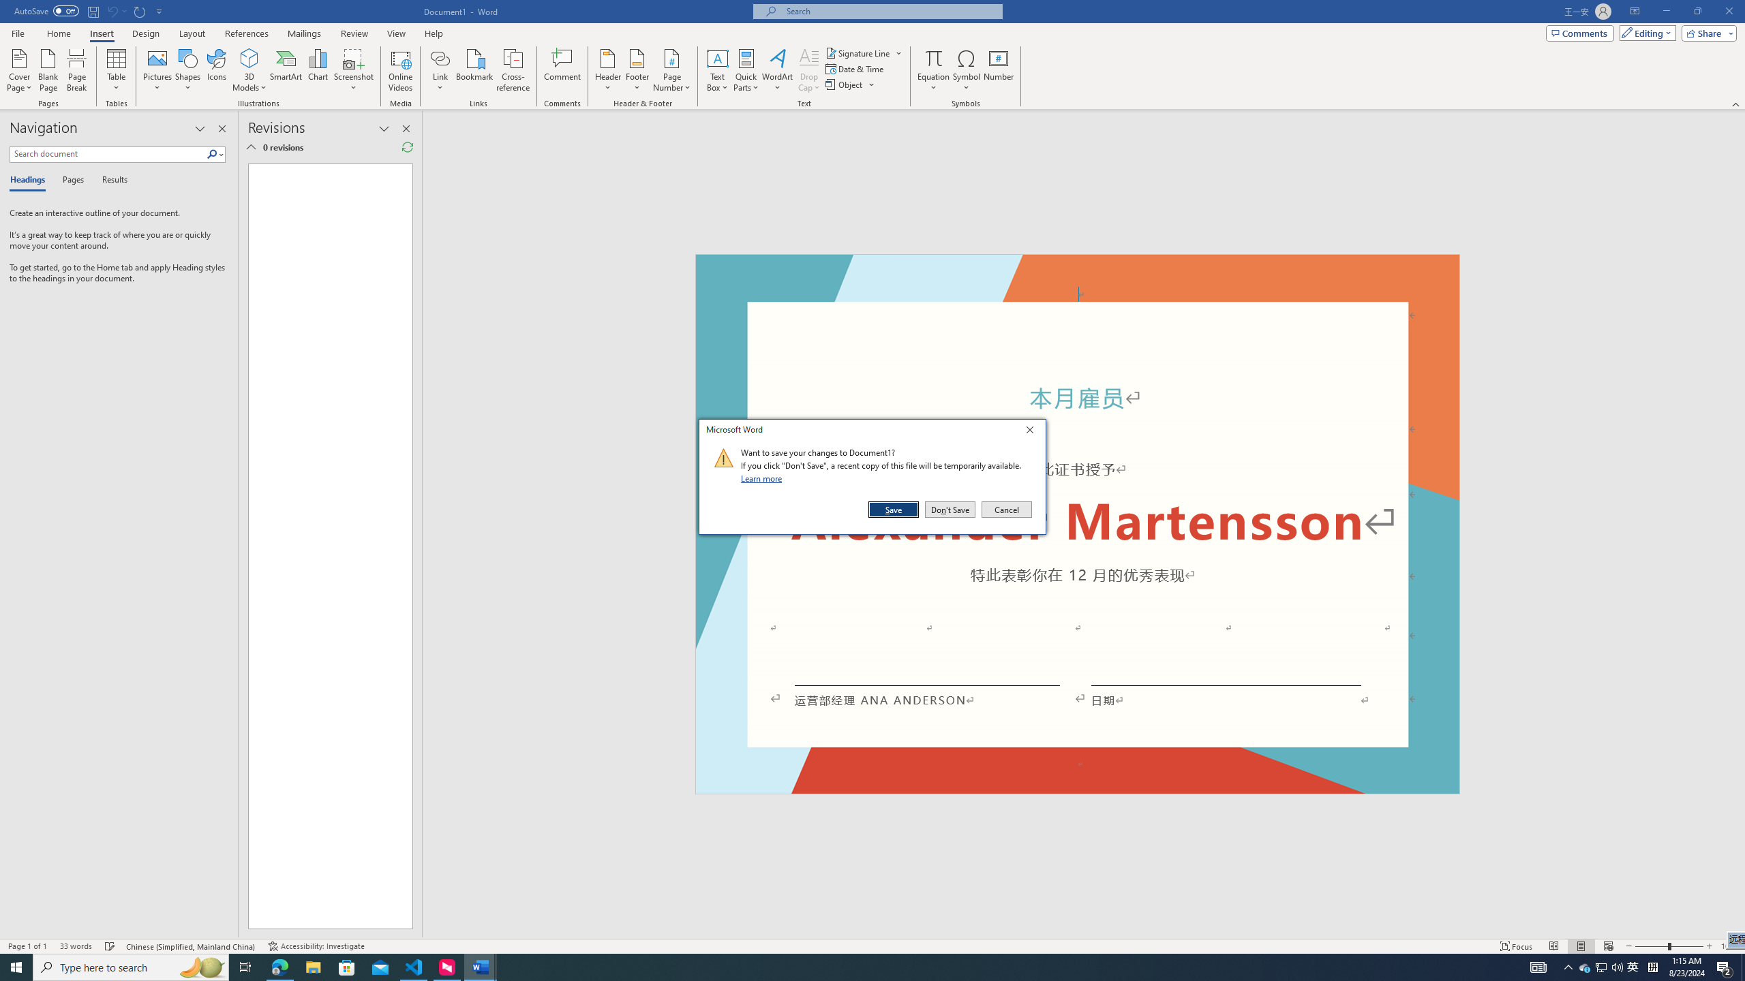  I want to click on Footer, so click(637, 70).